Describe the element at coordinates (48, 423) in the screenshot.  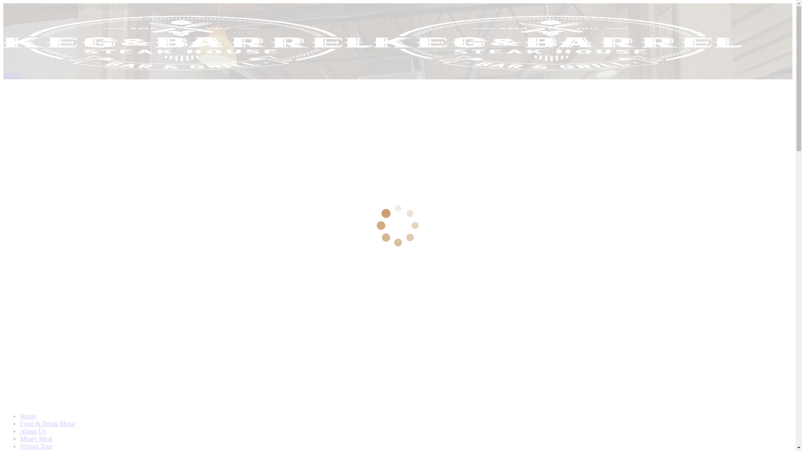
I see `Food & Drink Menu` at that location.